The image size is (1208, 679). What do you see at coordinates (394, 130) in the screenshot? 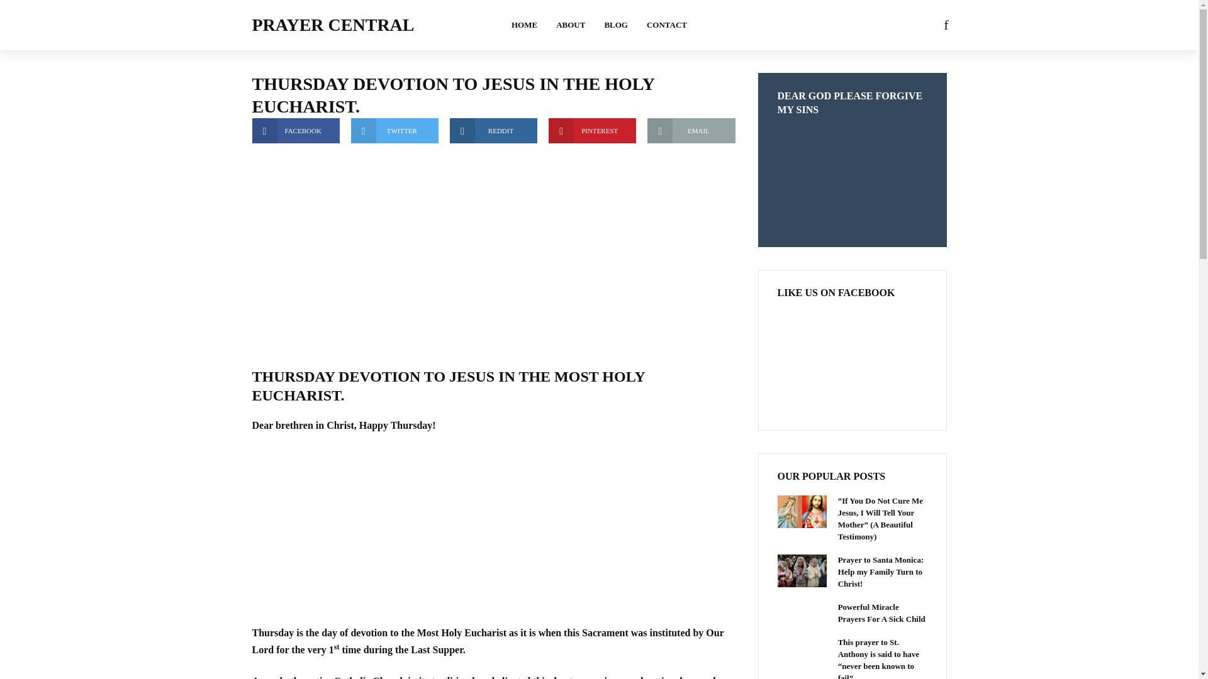
I see `TWITTER` at bounding box center [394, 130].